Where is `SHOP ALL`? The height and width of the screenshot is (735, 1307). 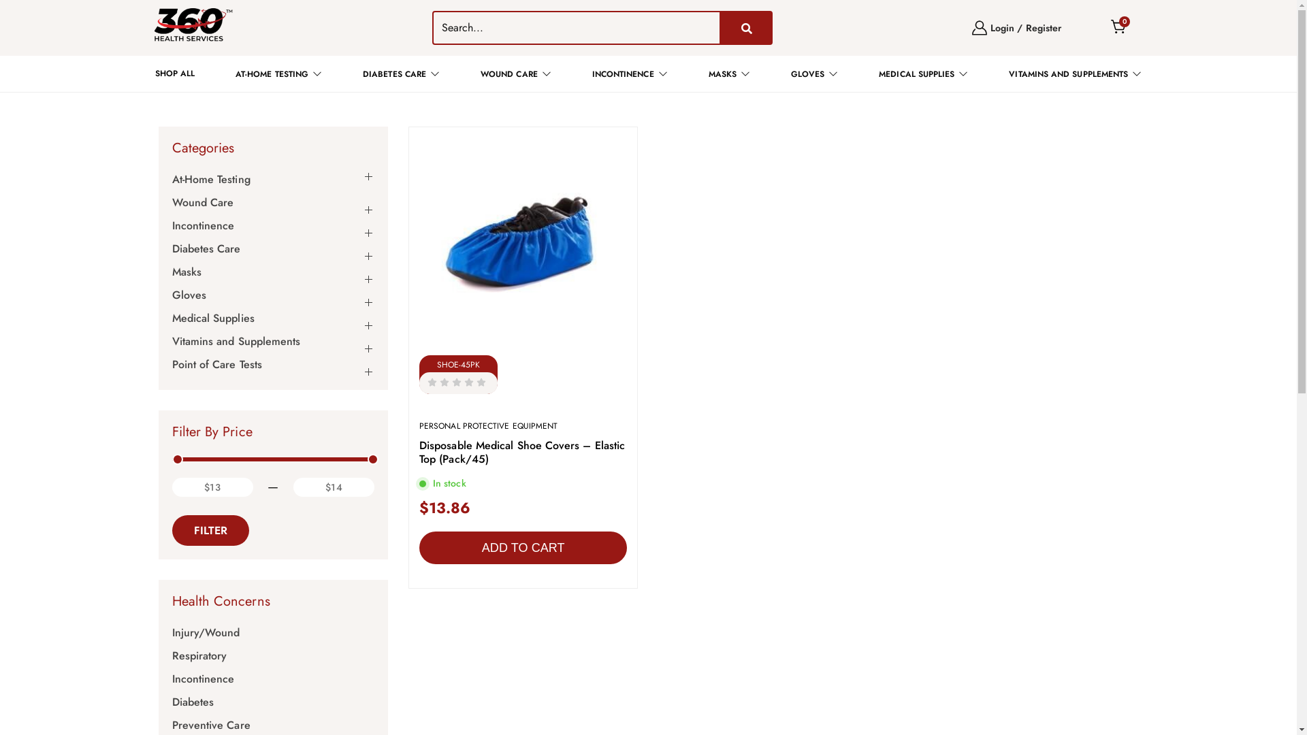 SHOP ALL is located at coordinates (176, 73).